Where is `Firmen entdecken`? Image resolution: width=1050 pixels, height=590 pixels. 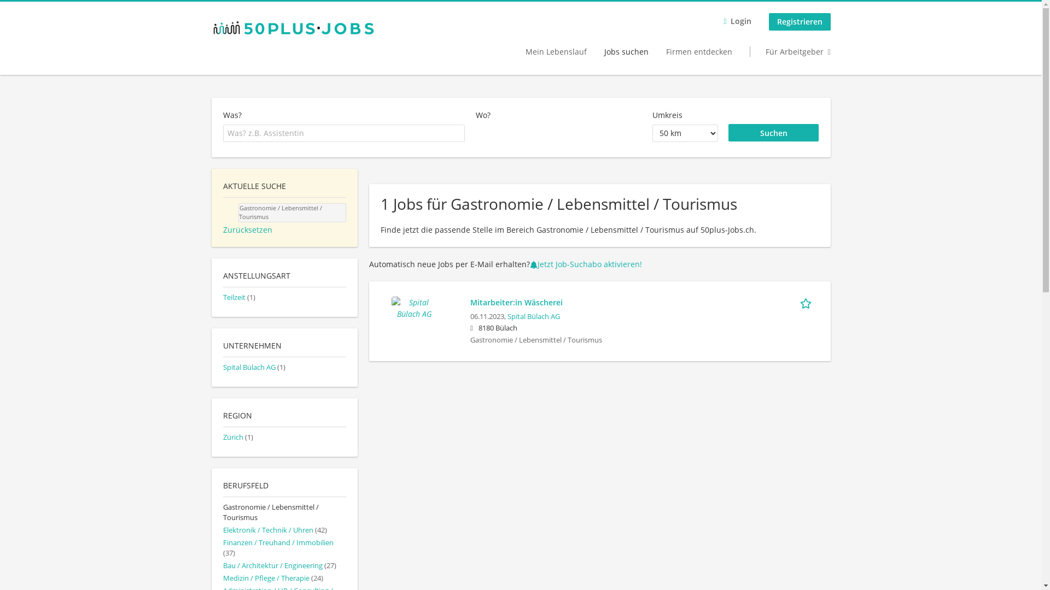
Firmen entdecken is located at coordinates (699, 51).